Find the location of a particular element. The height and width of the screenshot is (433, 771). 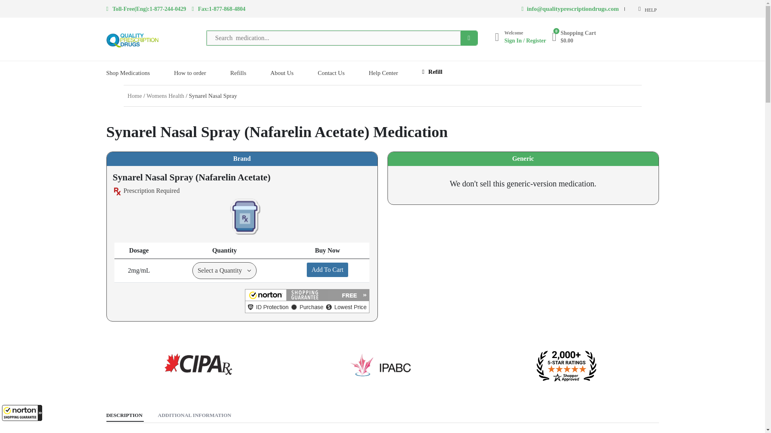

Home is located at coordinates (135, 95).